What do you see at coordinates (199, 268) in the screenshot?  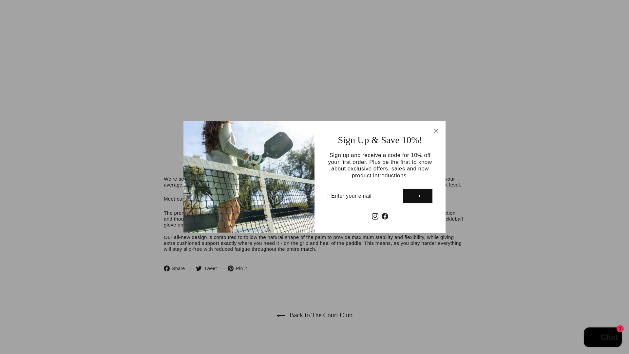 I see `twitter` at bounding box center [199, 268].